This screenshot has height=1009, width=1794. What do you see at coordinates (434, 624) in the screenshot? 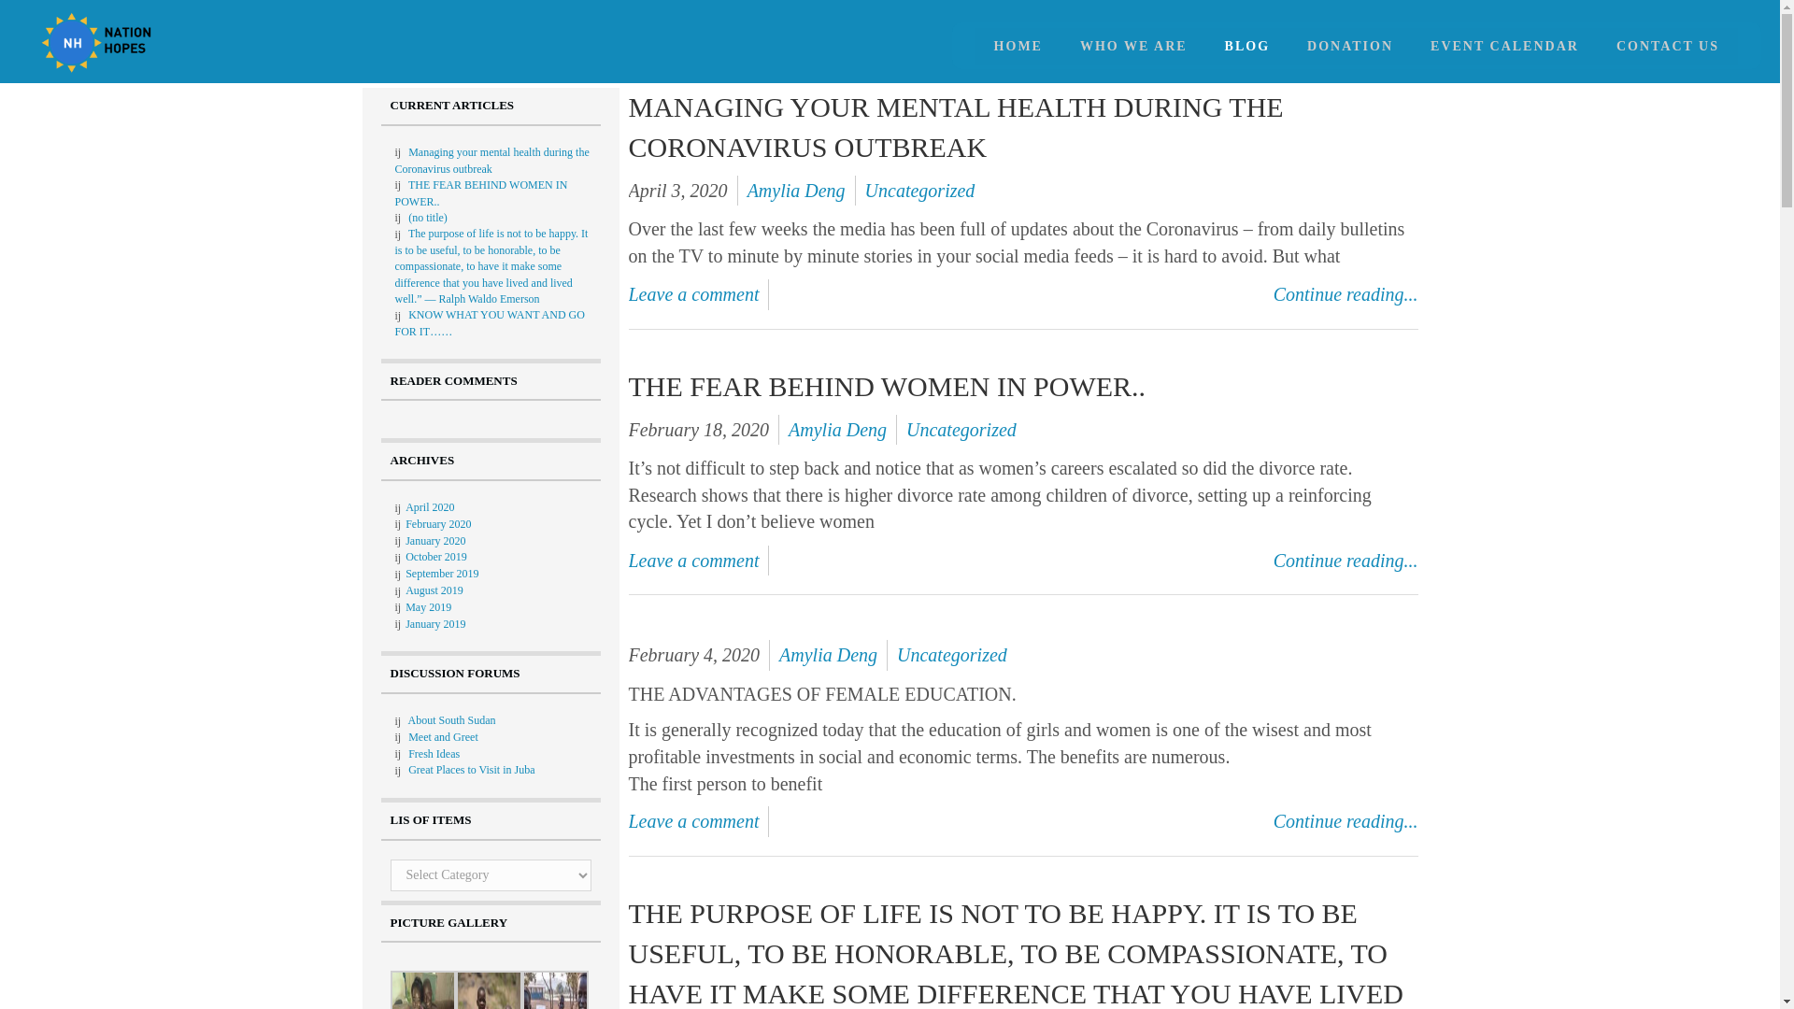
I see `January 2019` at bounding box center [434, 624].